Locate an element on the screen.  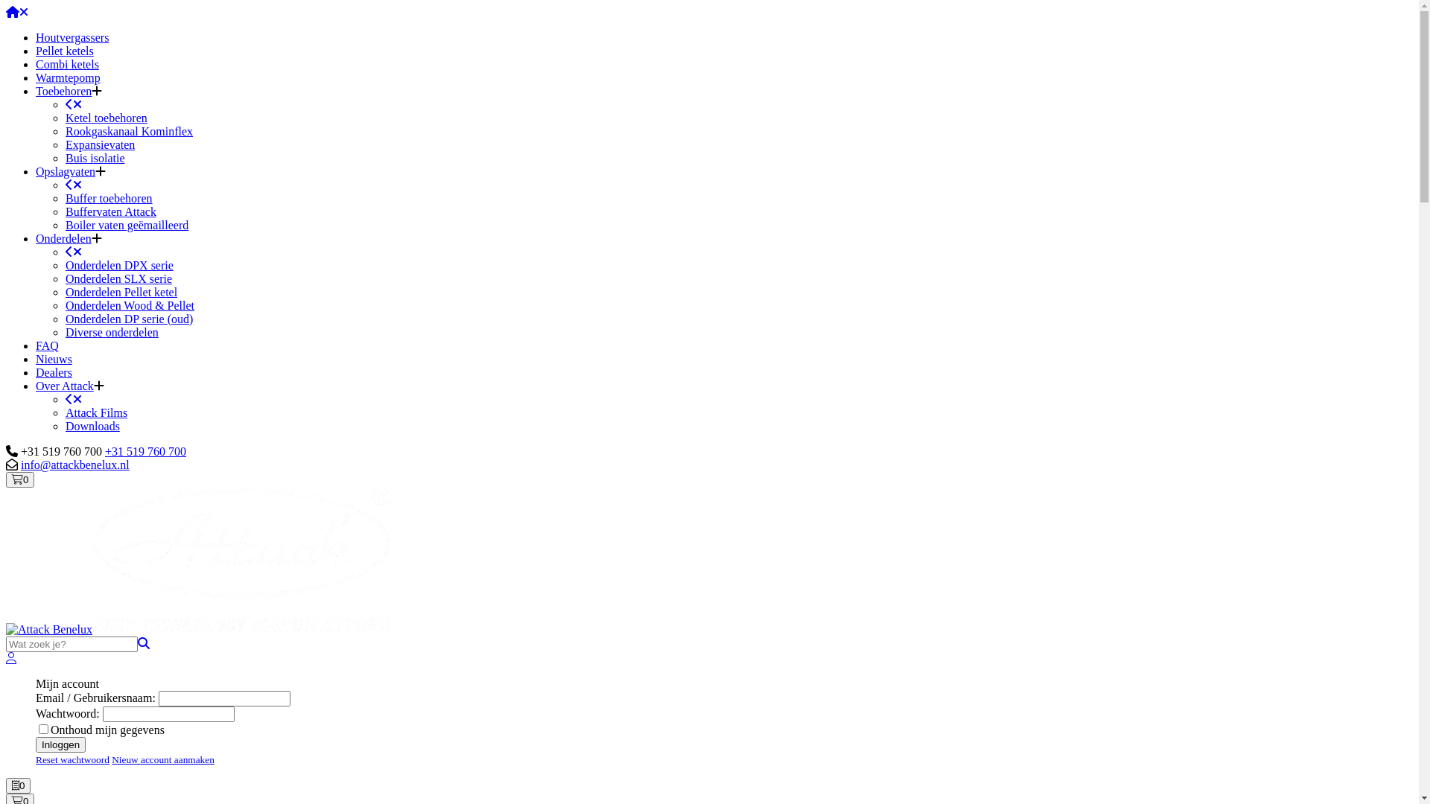
Sluiten is located at coordinates (69, 104).